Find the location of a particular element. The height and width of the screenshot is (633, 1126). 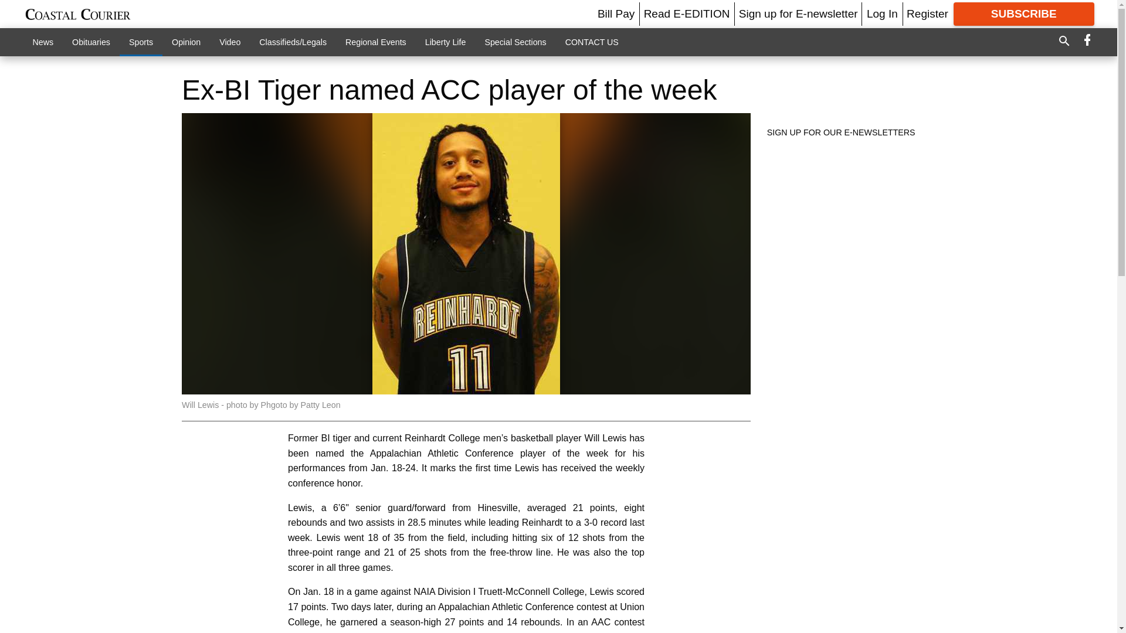

Opinion is located at coordinates (185, 42).